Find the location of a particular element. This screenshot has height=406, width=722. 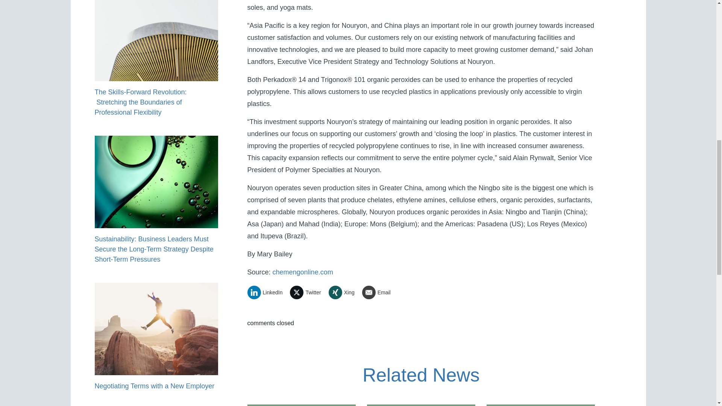

Share on Email is located at coordinates (379, 292).